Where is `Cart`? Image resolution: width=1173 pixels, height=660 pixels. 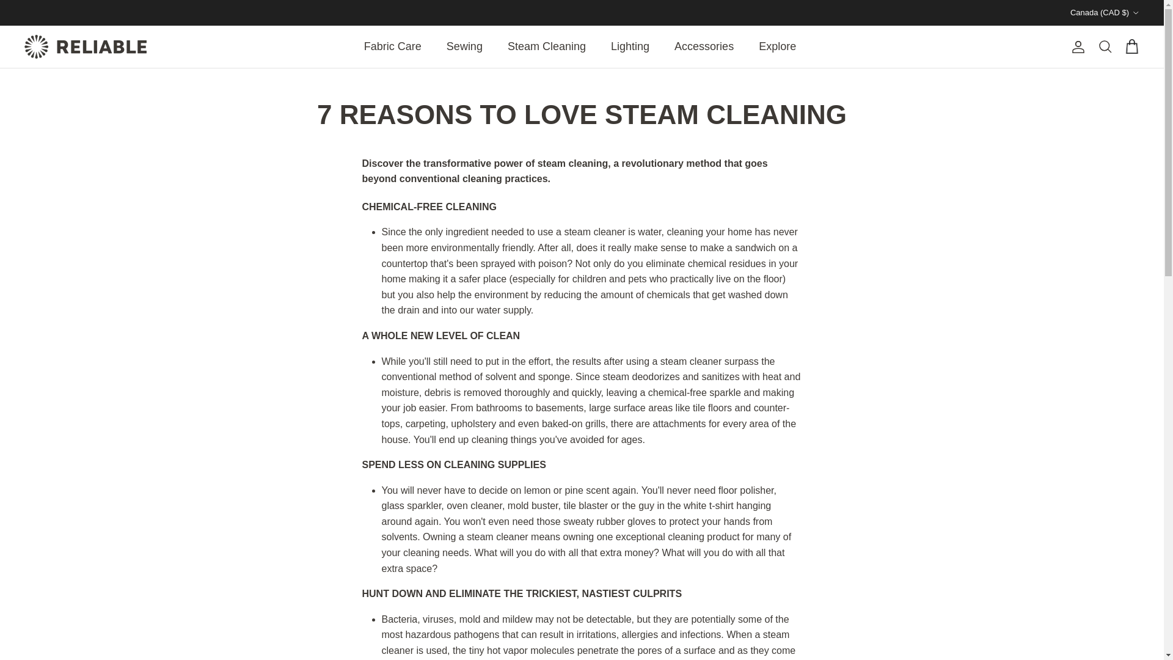
Cart is located at coordinates (1131, 46).